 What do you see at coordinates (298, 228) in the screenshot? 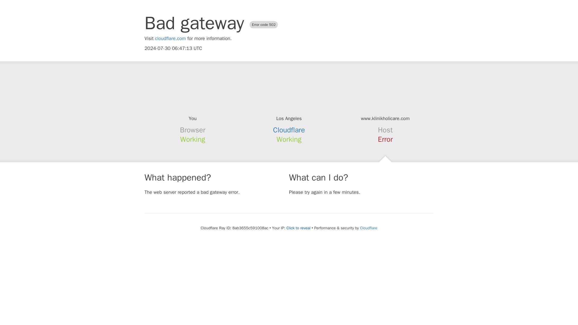
I see `Click to reveal` at bounding box center [298, 228].